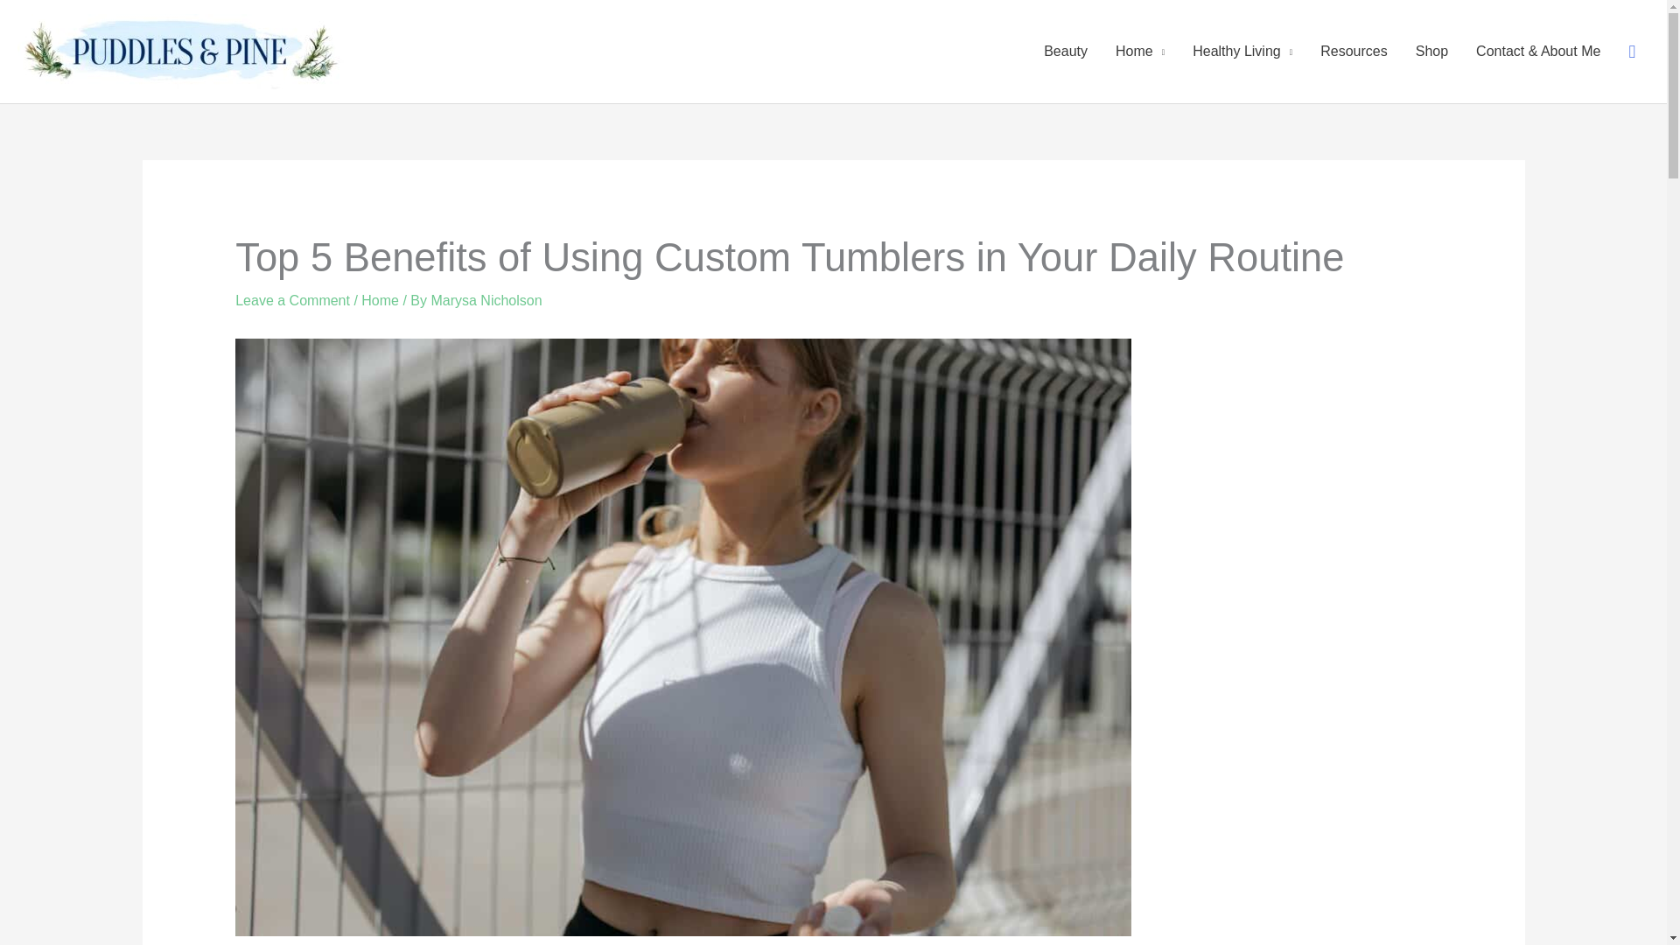 This screenshot has width=1680, height=945. Describe the element at coordinates (485, 300) in the screenshot. I see `Marysa Nicholson` at that location.